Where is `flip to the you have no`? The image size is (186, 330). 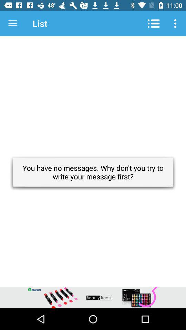
flip to the you have no is located at coordinates (93, 172).